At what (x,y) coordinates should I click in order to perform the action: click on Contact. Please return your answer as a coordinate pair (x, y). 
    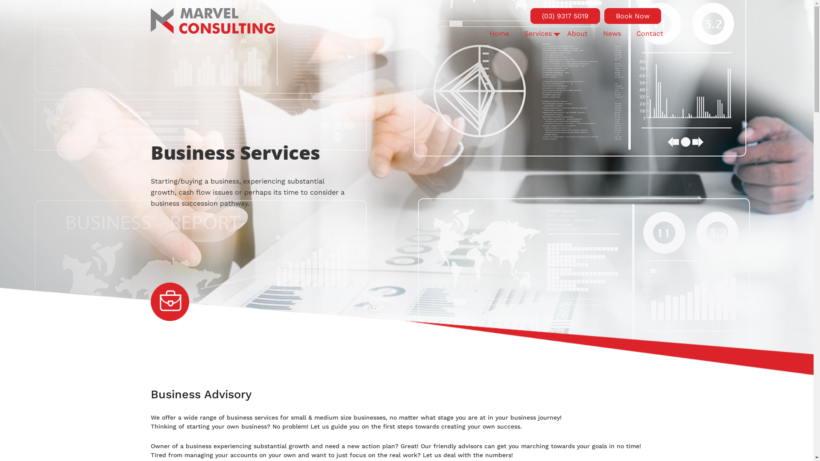
    Looking at the image, I should click on (650, 33).